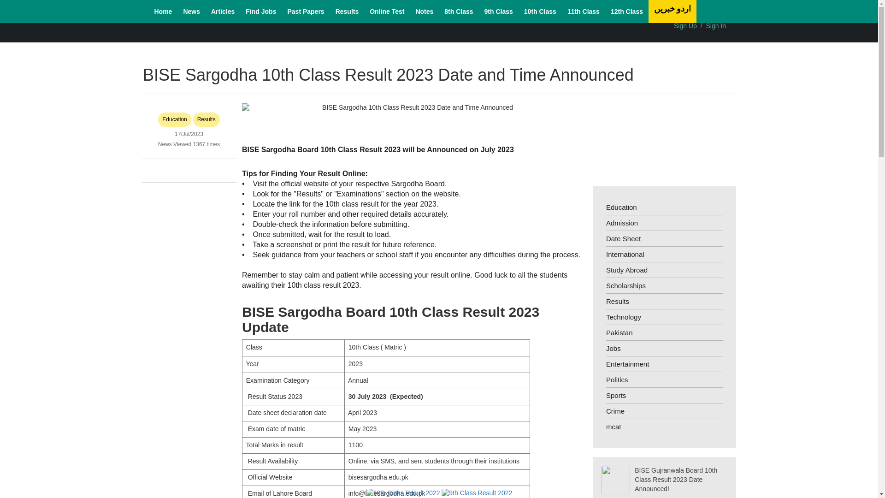 The height and width of the screenshot is (498, 885). I want to click on Find Jobs, so click(260, 11).